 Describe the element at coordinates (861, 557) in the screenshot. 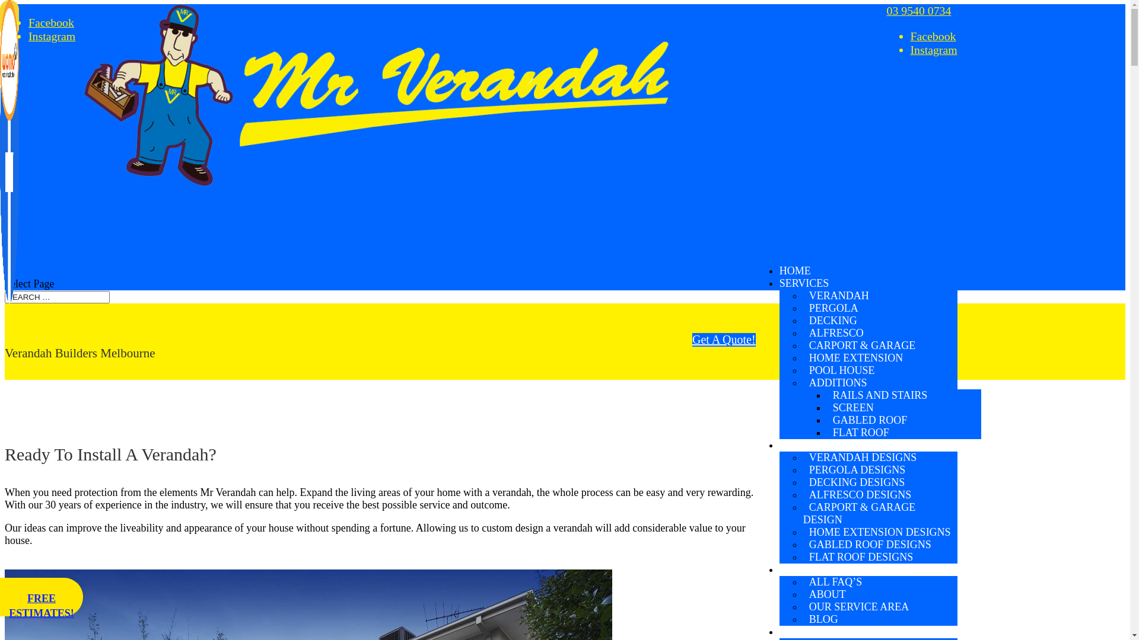

I see `FLAT ROOF DESIGNS` at that location.